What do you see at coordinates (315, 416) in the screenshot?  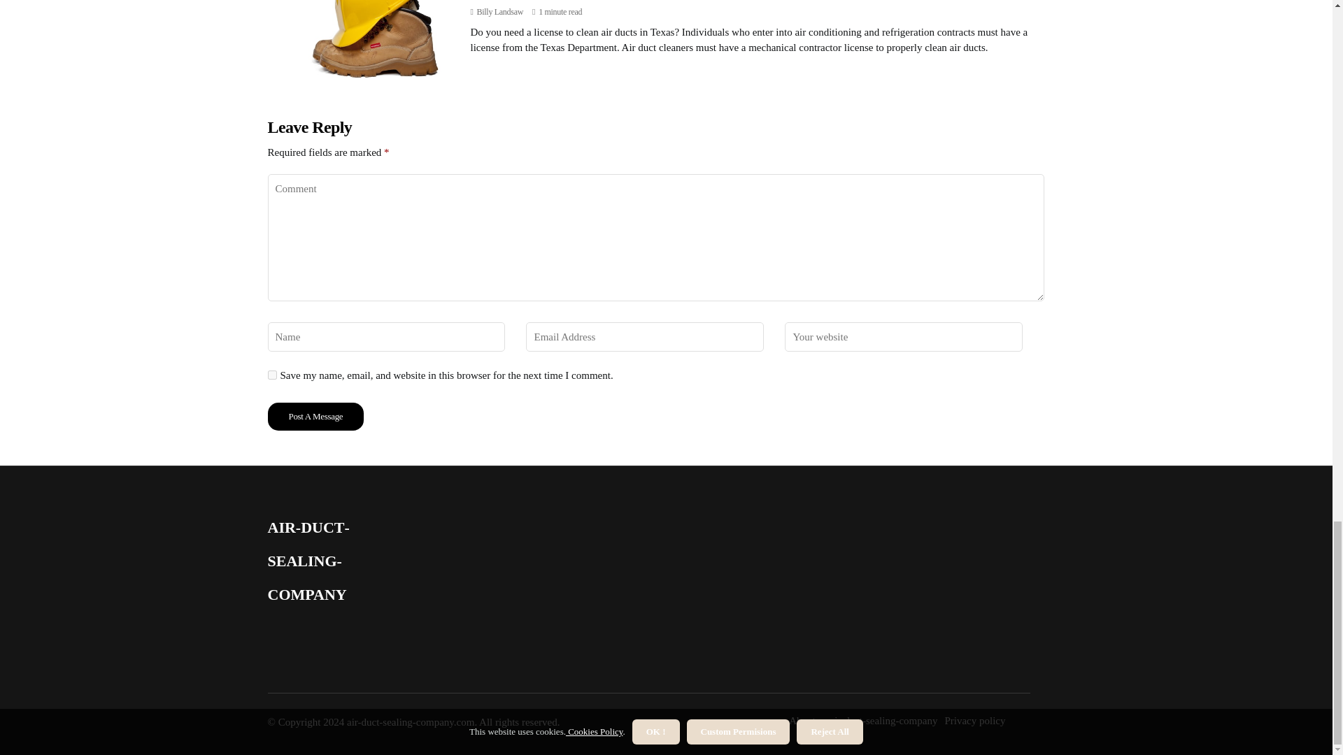 I see `Post a Message` at bounding box center [315, 416].